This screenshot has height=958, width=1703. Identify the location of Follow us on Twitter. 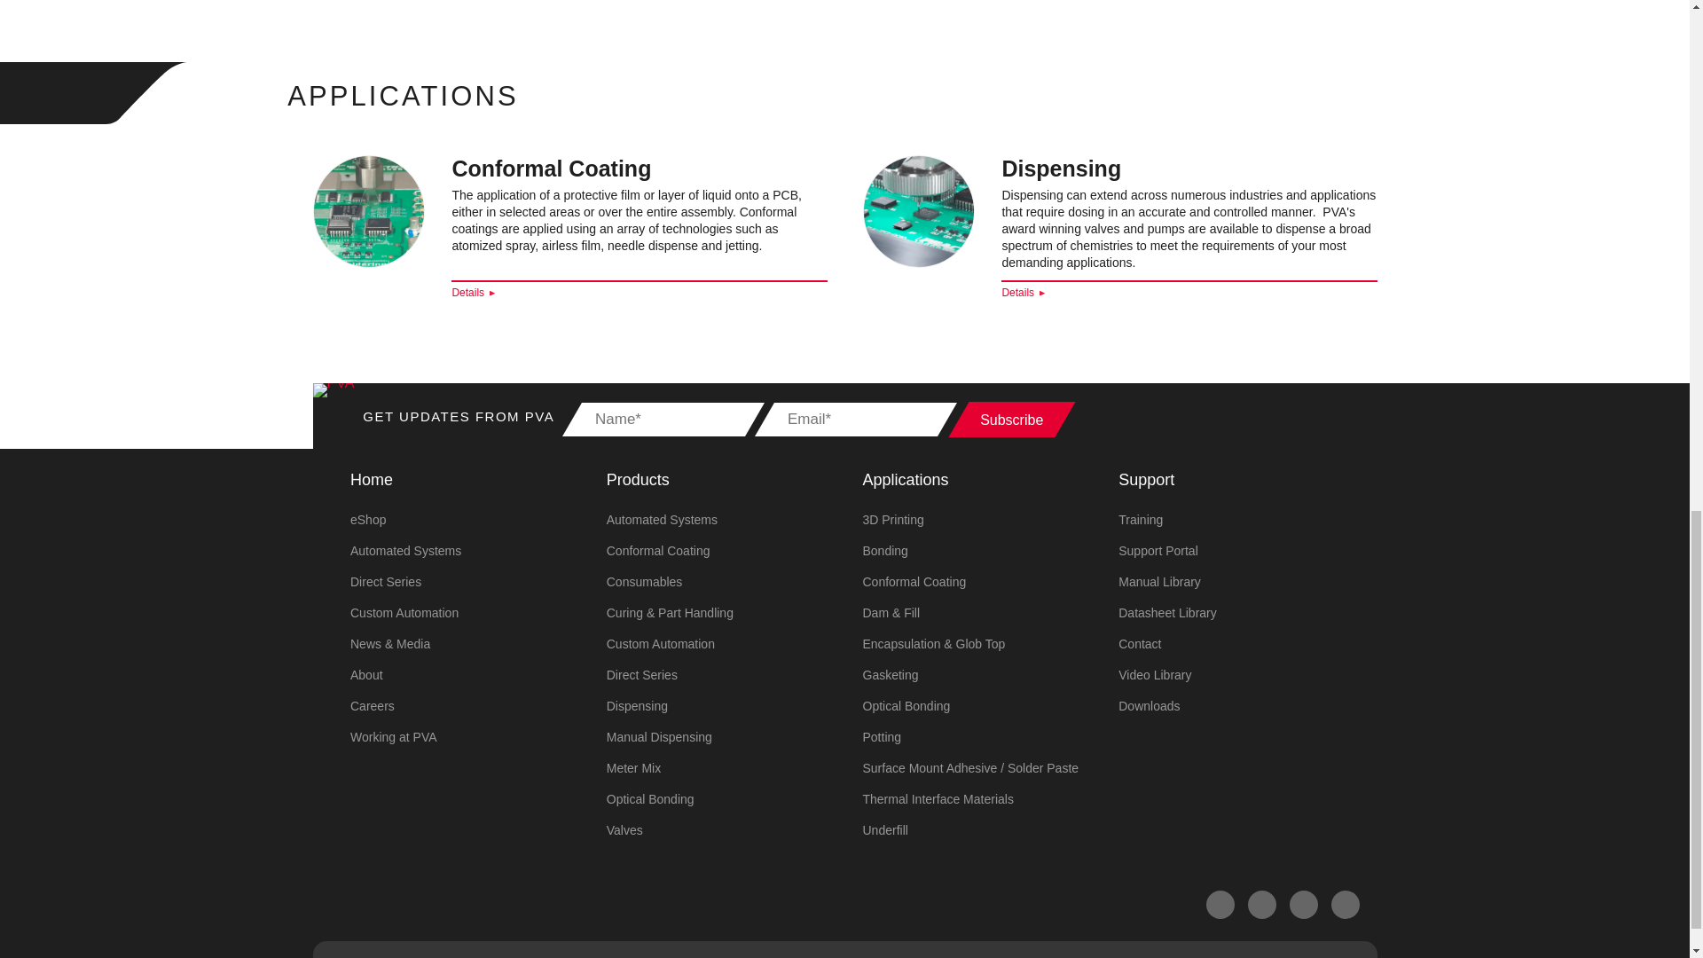
(1261, 905).